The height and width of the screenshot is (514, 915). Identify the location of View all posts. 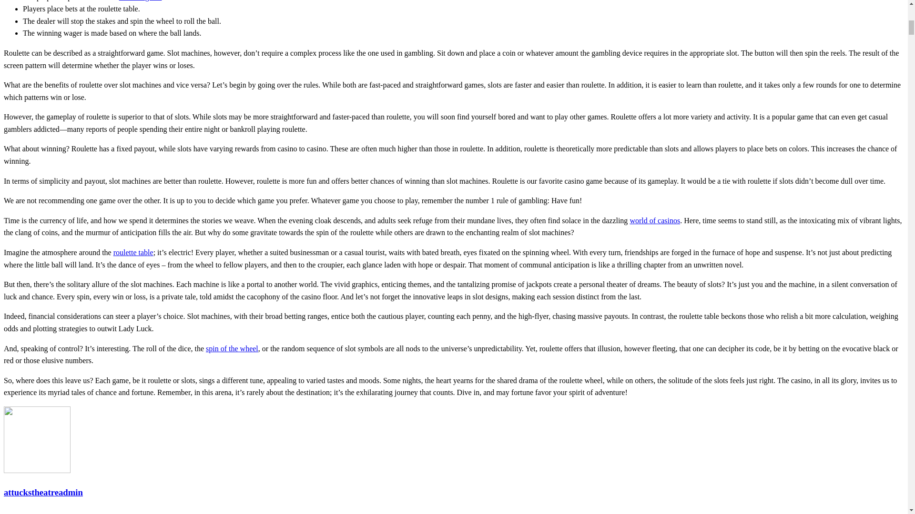
(25, 512).